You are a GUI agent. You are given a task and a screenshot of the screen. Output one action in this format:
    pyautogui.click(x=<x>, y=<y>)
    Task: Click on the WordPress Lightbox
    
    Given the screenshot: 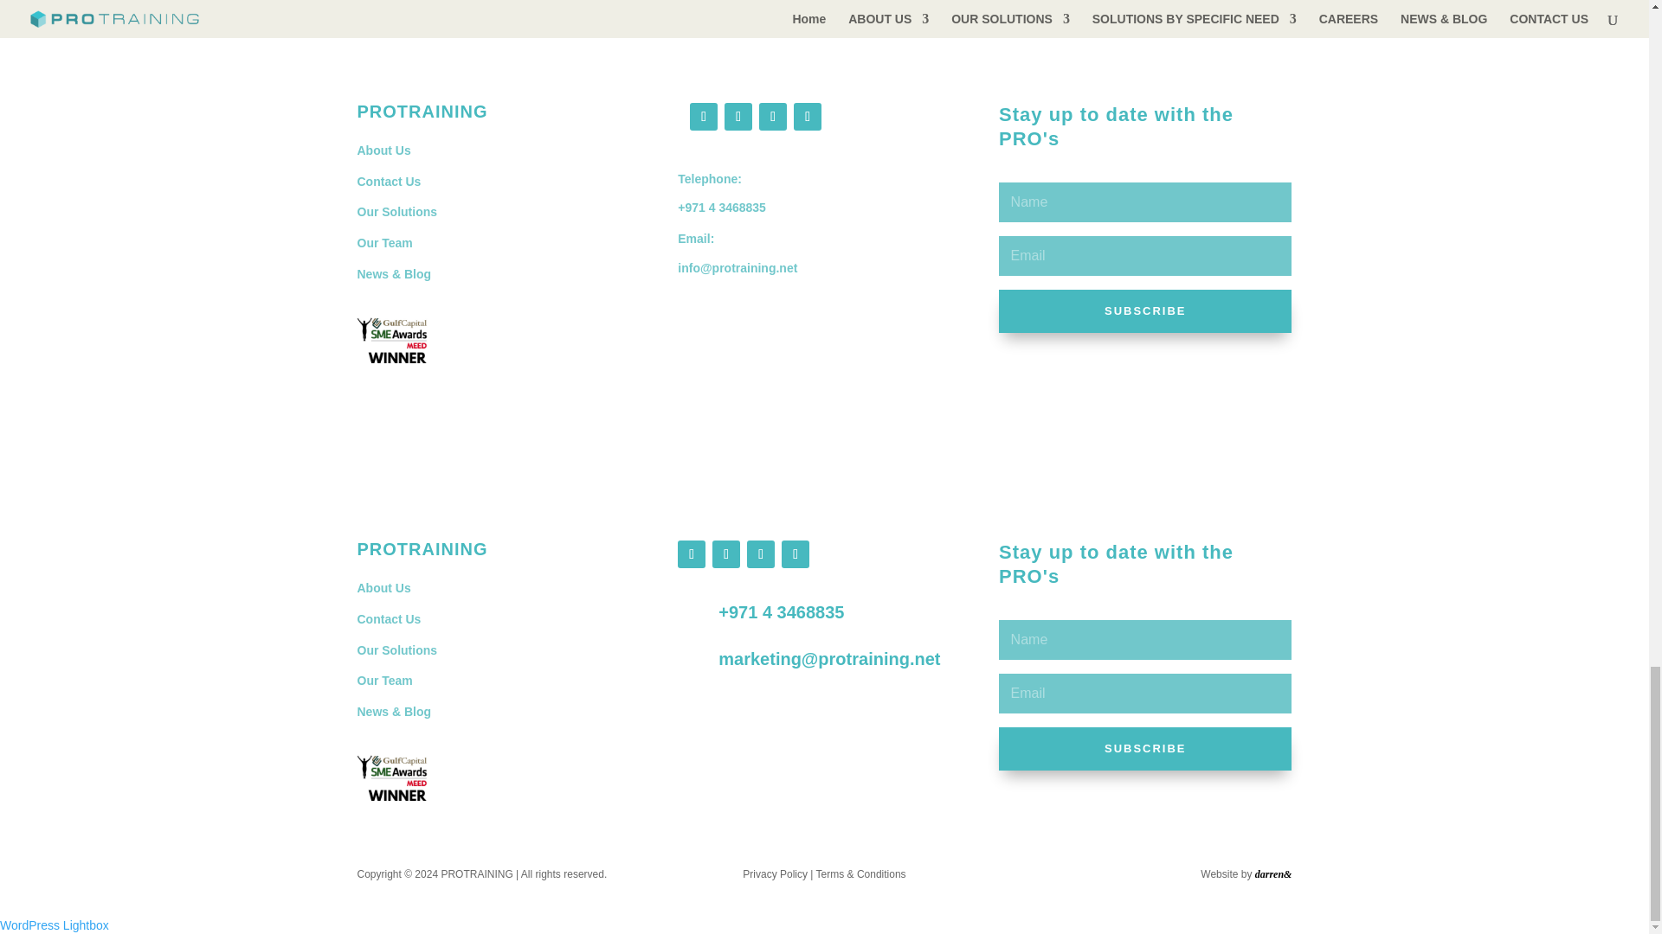 What is the action you would take?
    pyautogui.click(x=55, y=924)
    